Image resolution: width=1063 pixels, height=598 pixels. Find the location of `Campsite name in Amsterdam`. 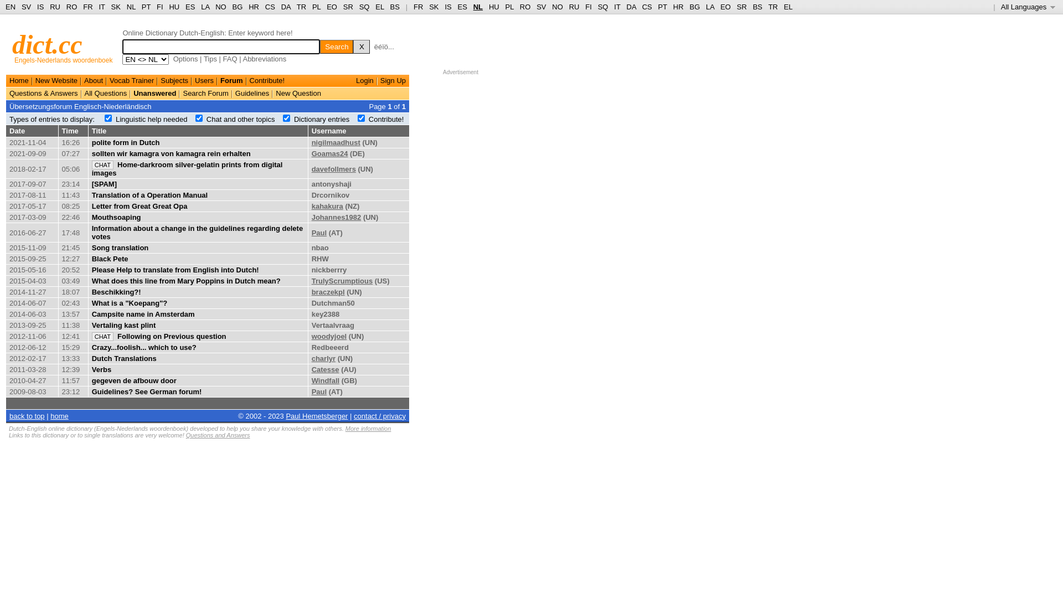

Campsite name in Amsterdam is located at coordinates (143, 315).